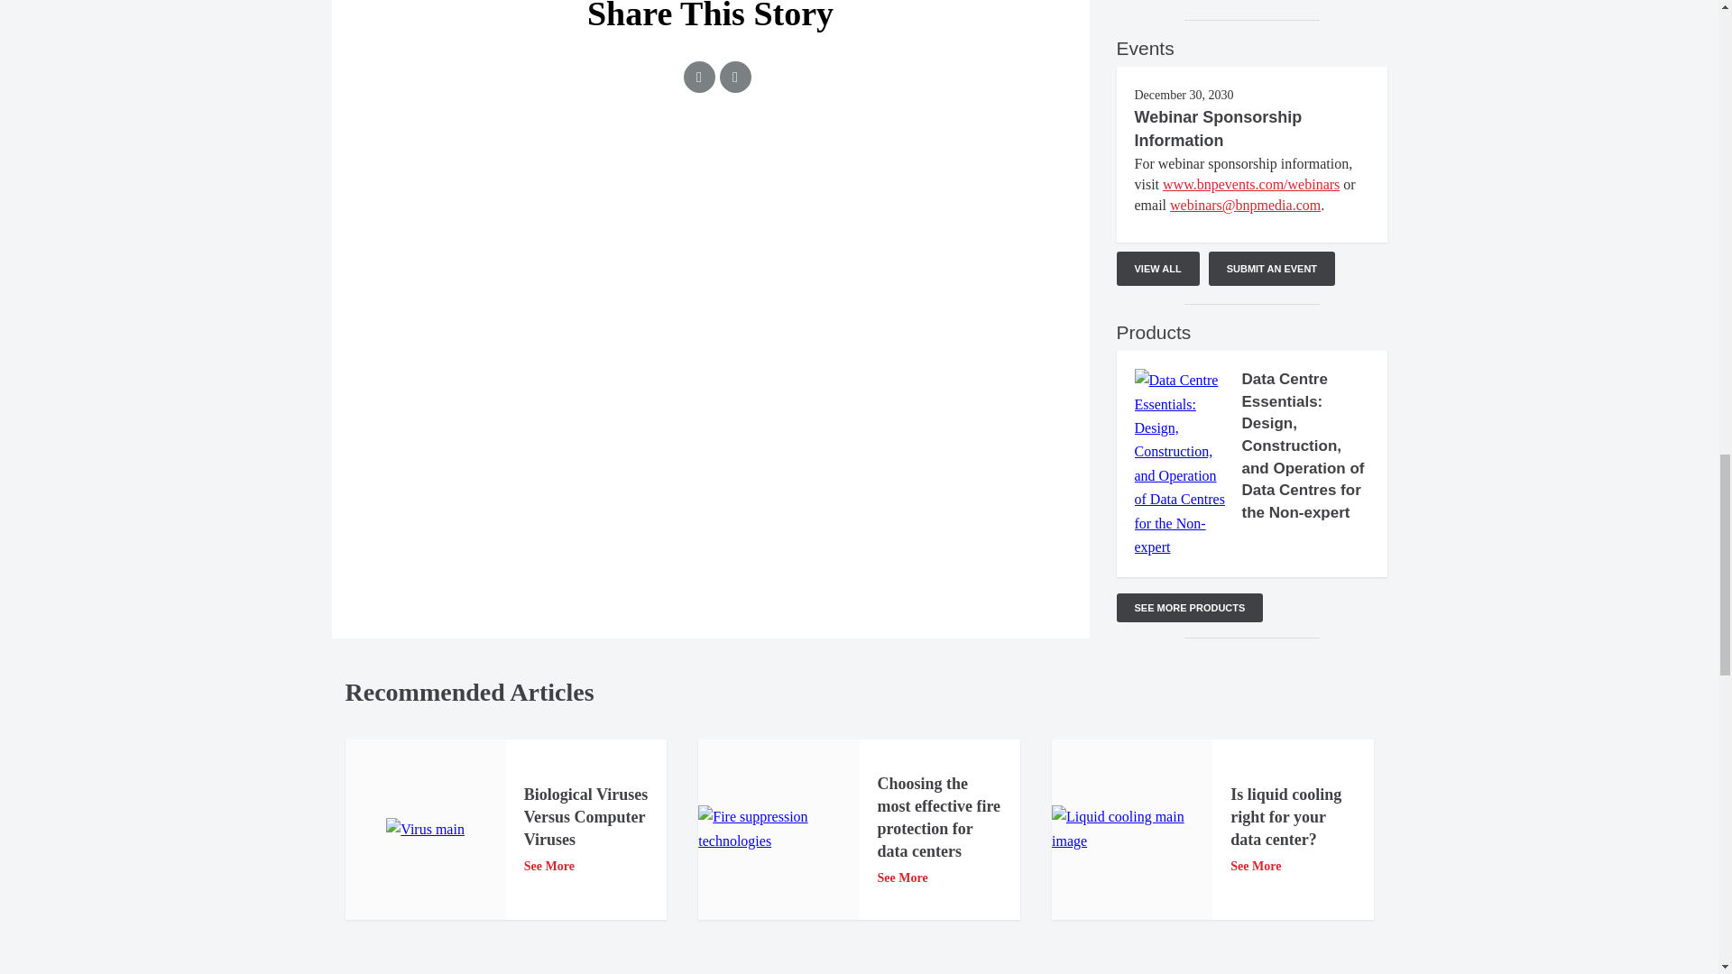  I want to click on Virus main, so click(425, 830).